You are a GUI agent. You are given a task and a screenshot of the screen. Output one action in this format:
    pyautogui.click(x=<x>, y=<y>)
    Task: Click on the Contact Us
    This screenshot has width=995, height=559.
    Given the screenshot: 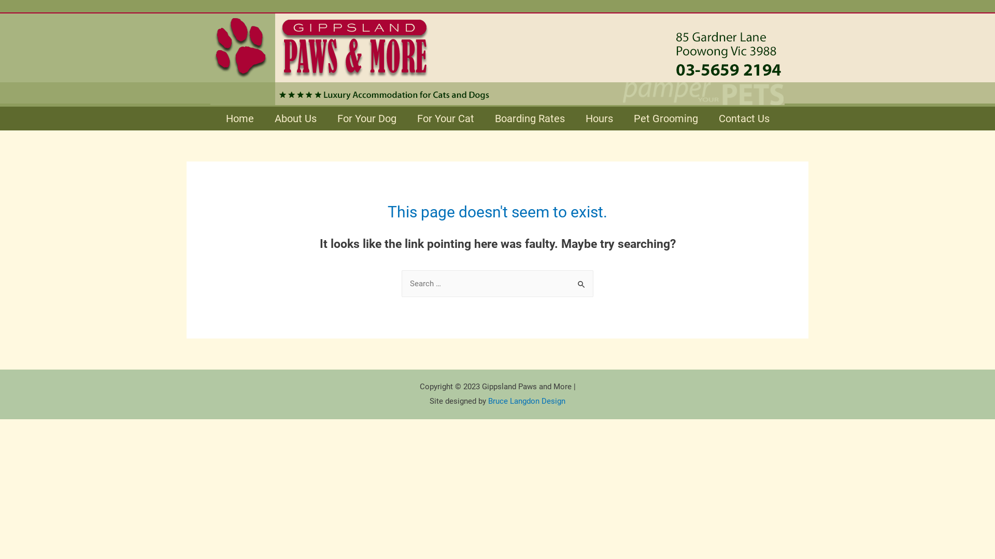 What is the action you would take?
    pyautogui.click(x=744, y=119)
    